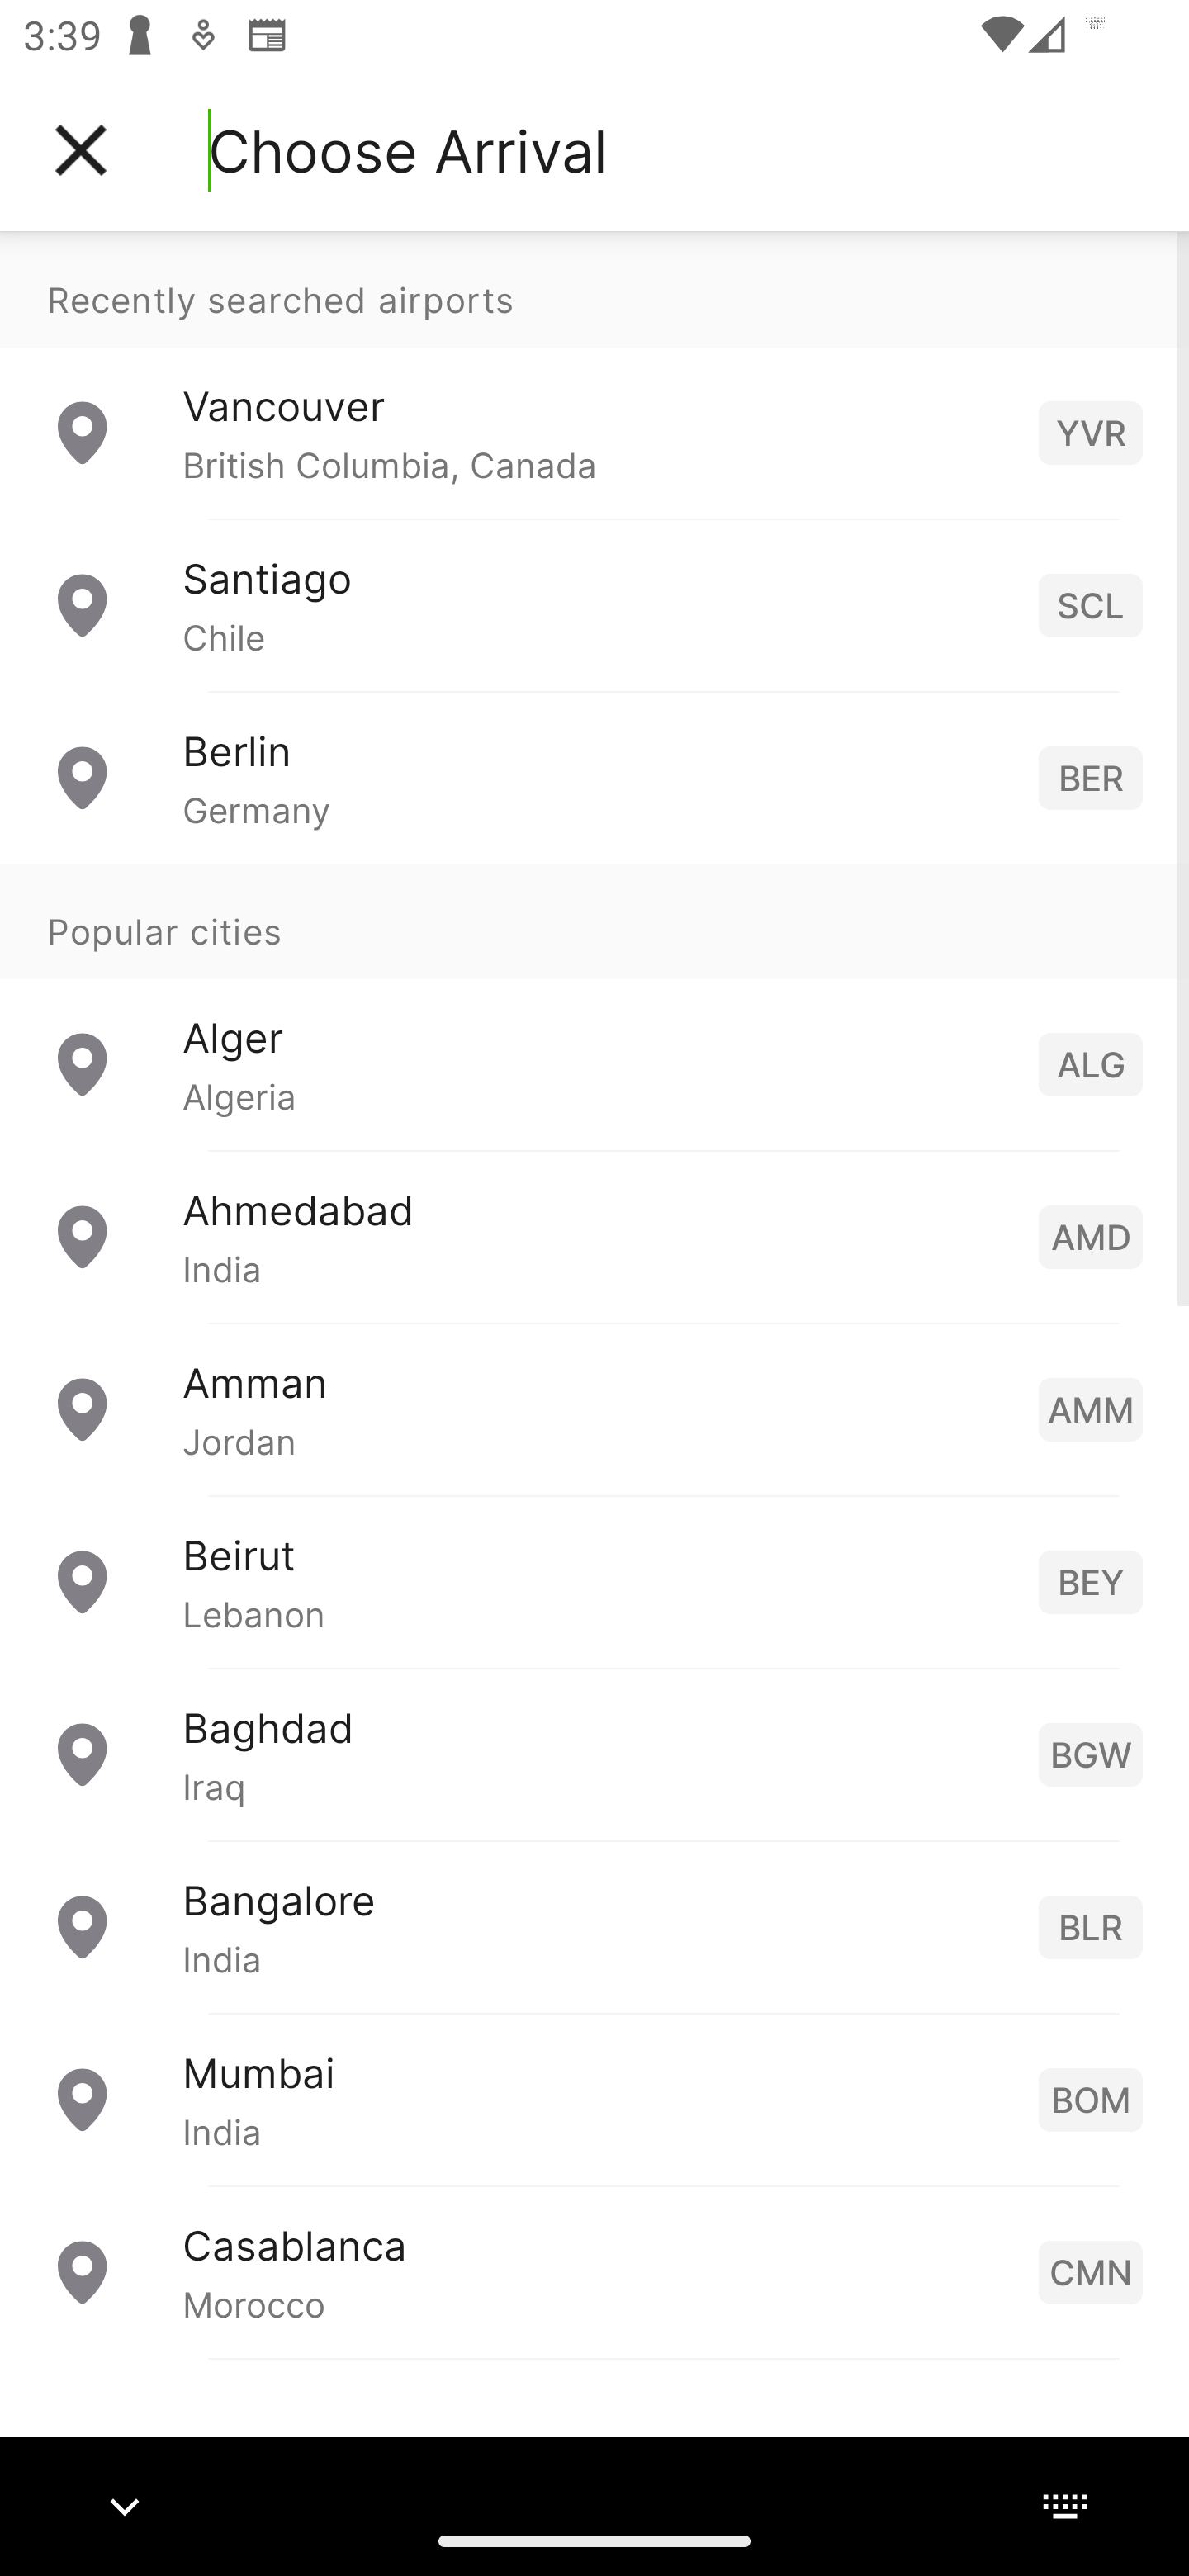 This screenshot has width=1189, height=2576. Describe the element at coordinates (594, 2271) in the screenshot. I see `Casablanca Morocco CMN` at that location.